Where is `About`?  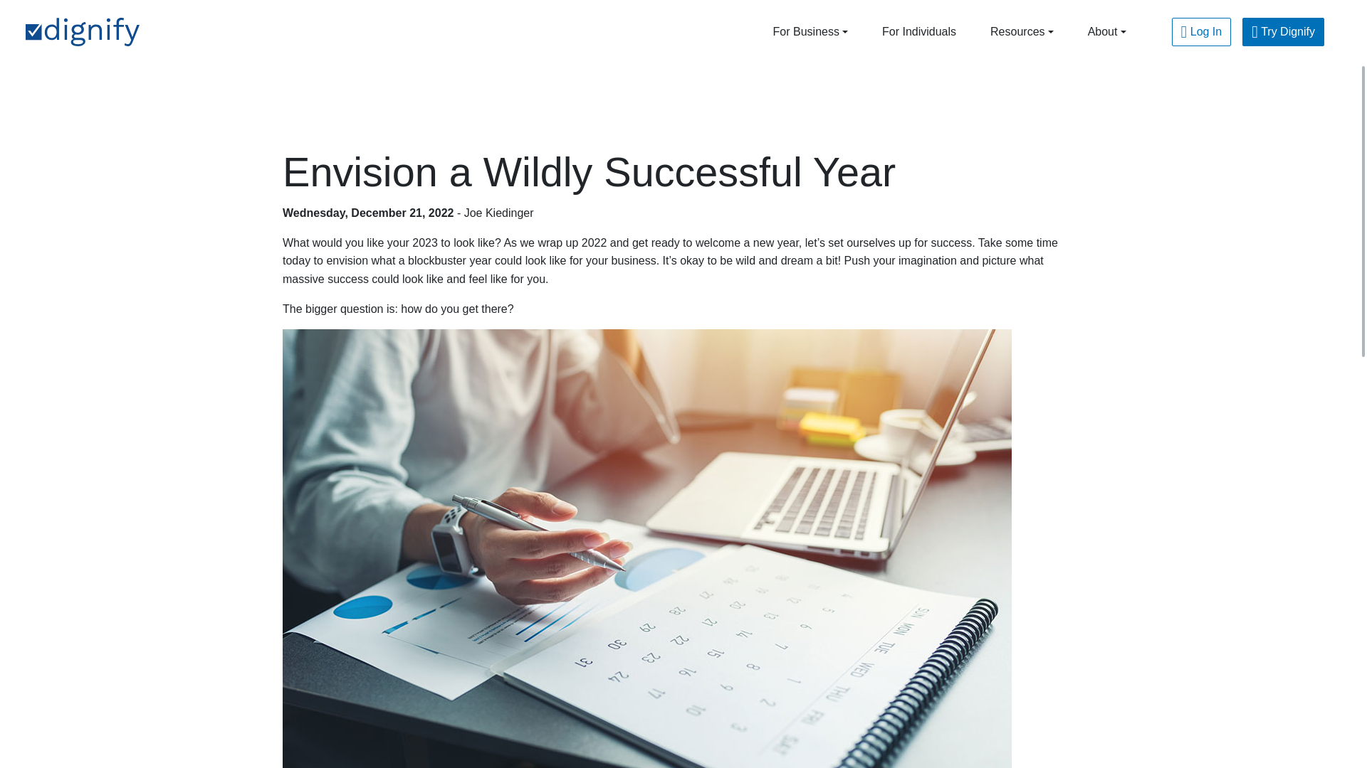 About is located at coordinates (1106, 31).